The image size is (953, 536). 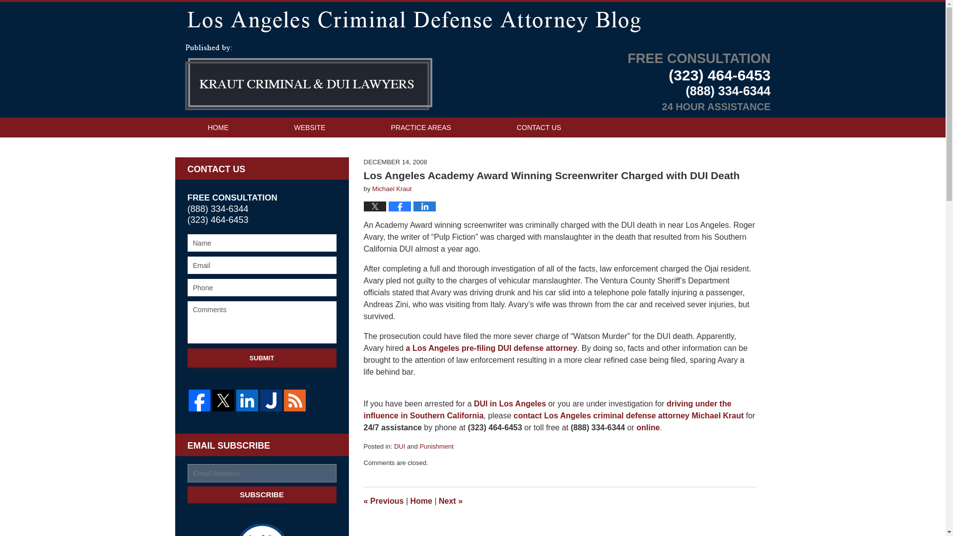 I want to click on HOME, so click(x=217, y=127).